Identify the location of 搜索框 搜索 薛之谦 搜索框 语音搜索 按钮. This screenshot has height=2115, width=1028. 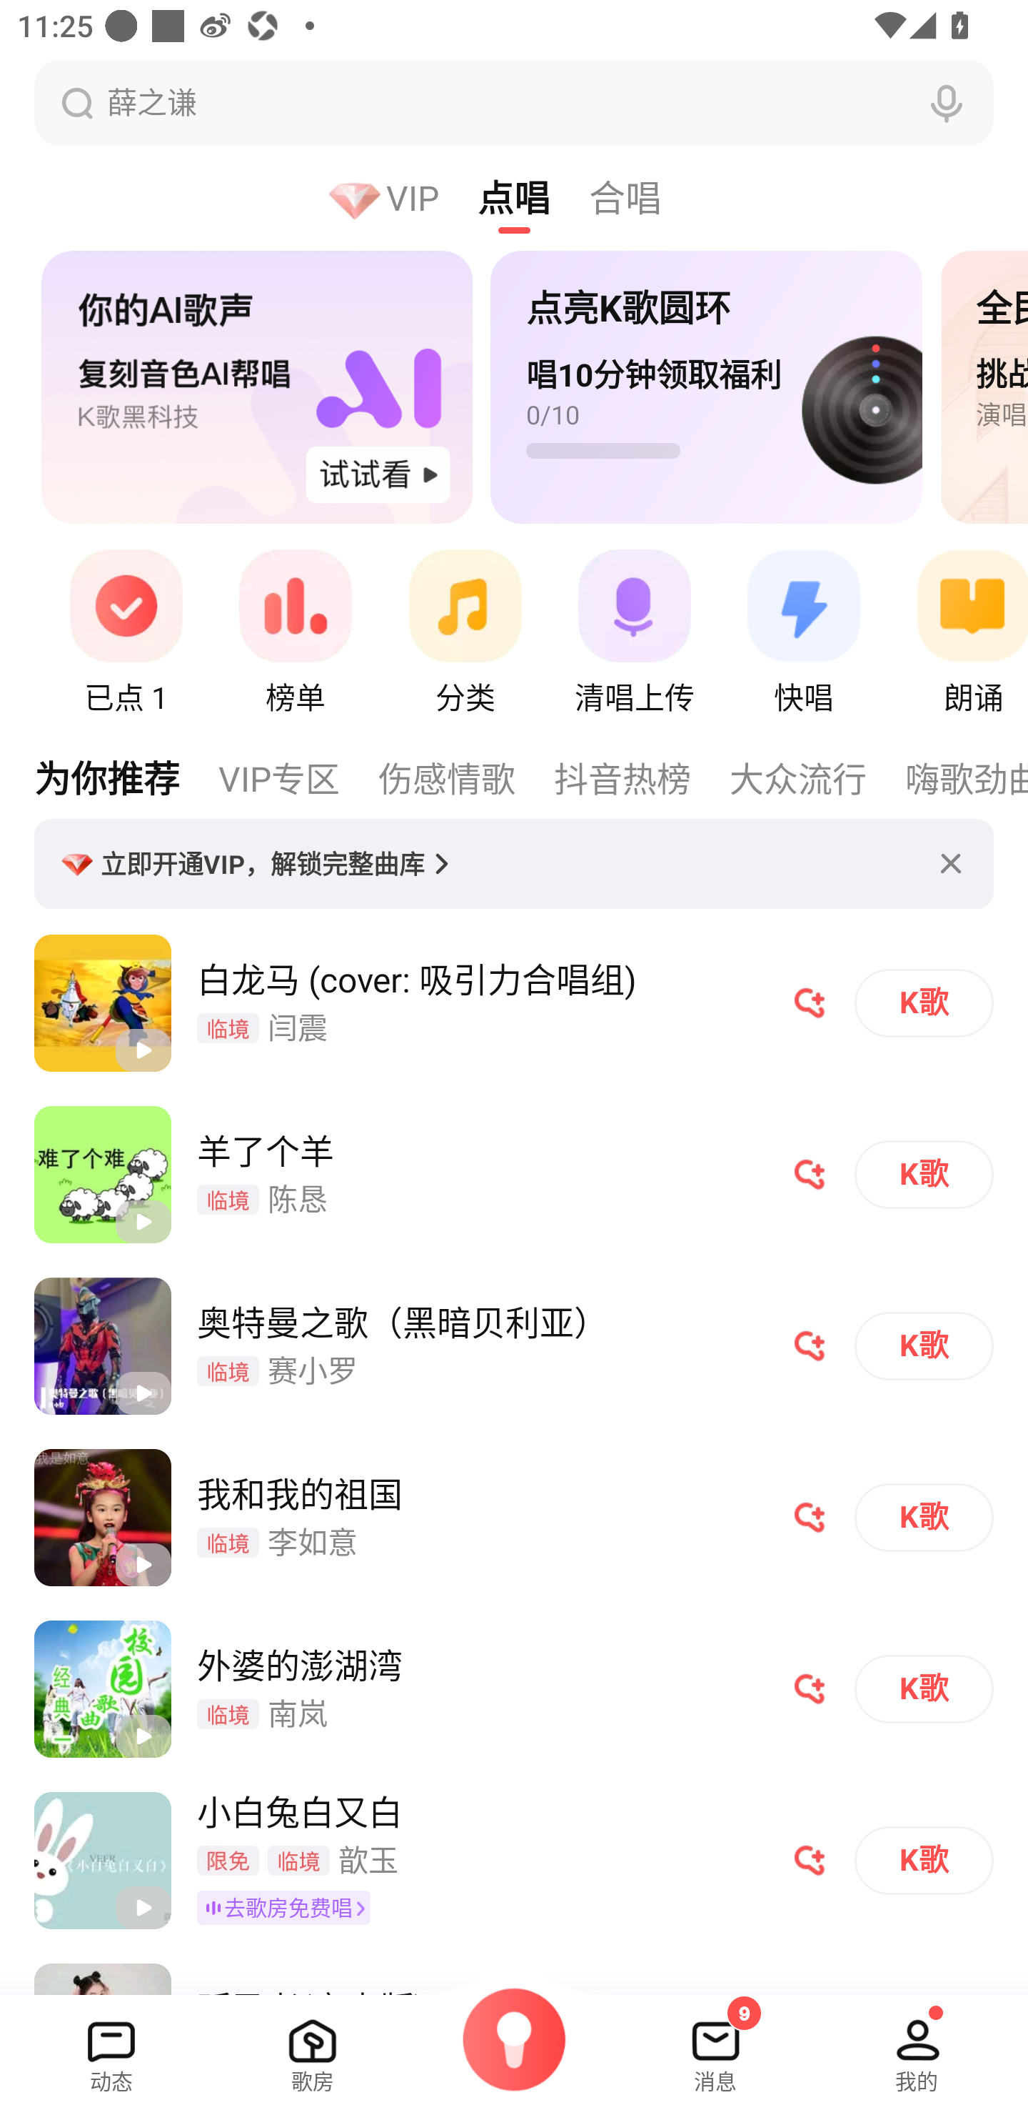
(514, 102).